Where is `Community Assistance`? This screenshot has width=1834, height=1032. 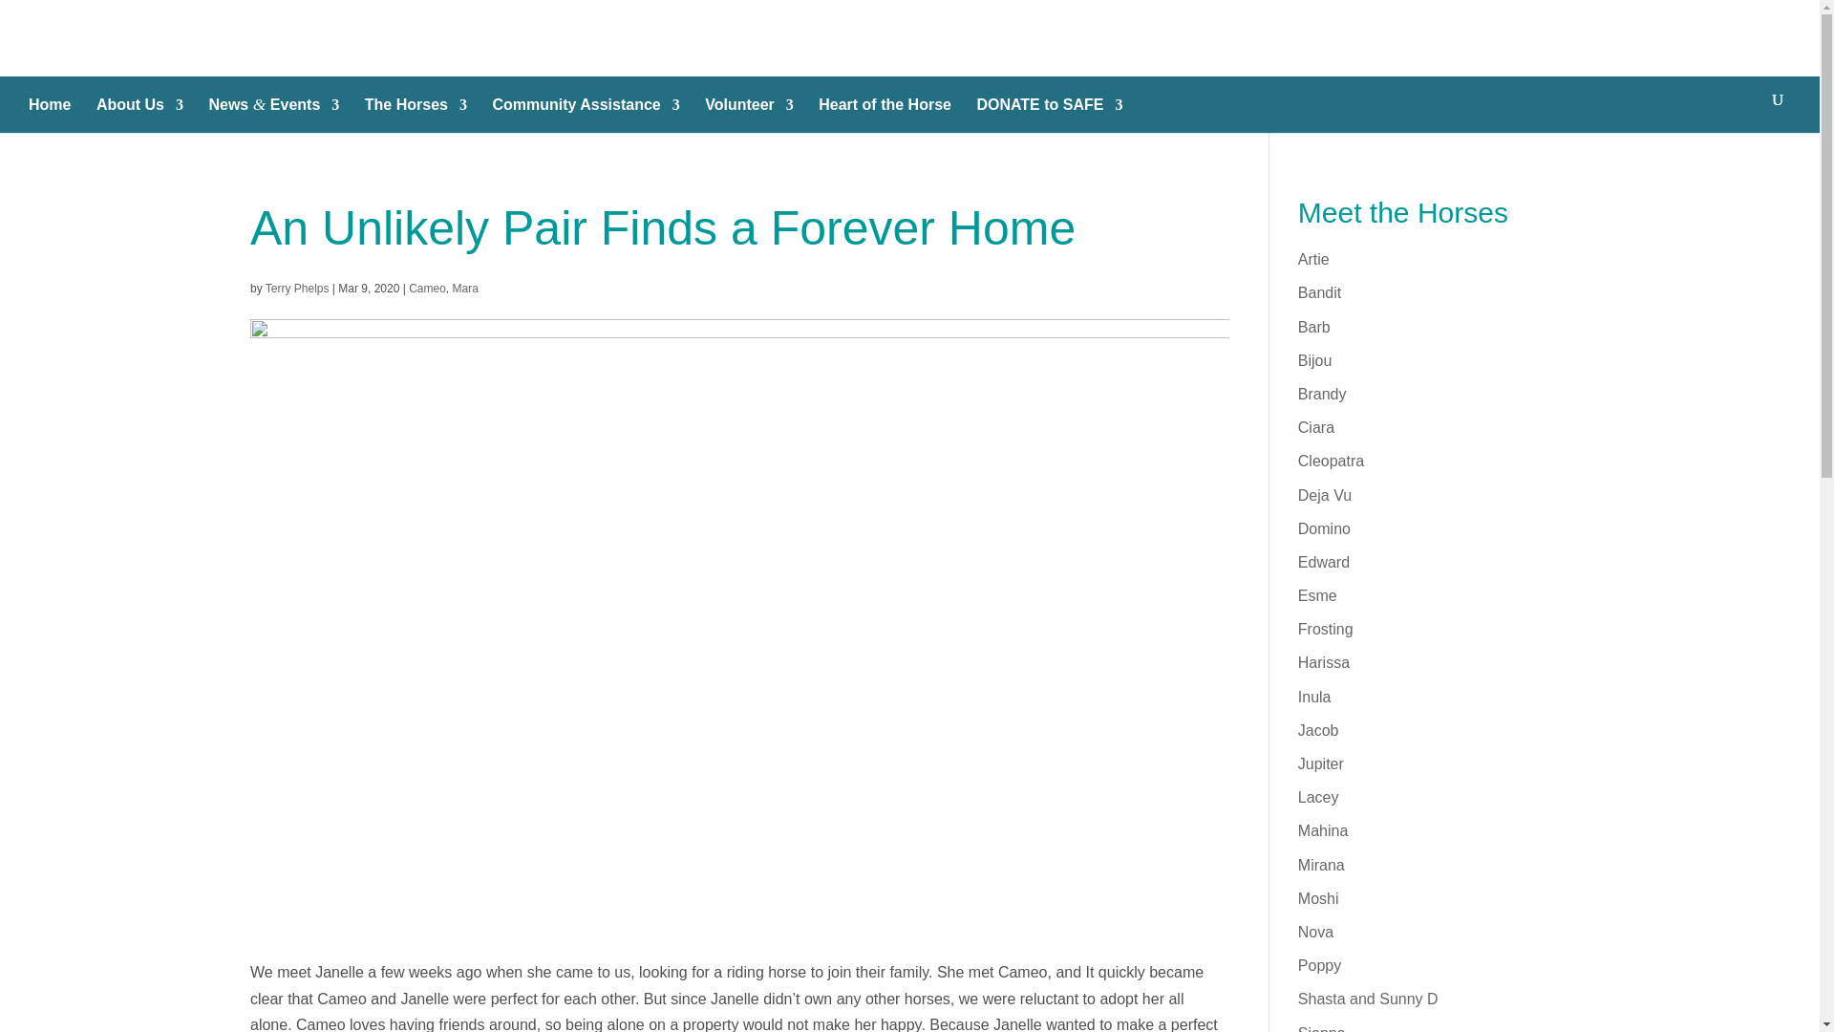 Community Assistance is located at coordinates (585, 113).